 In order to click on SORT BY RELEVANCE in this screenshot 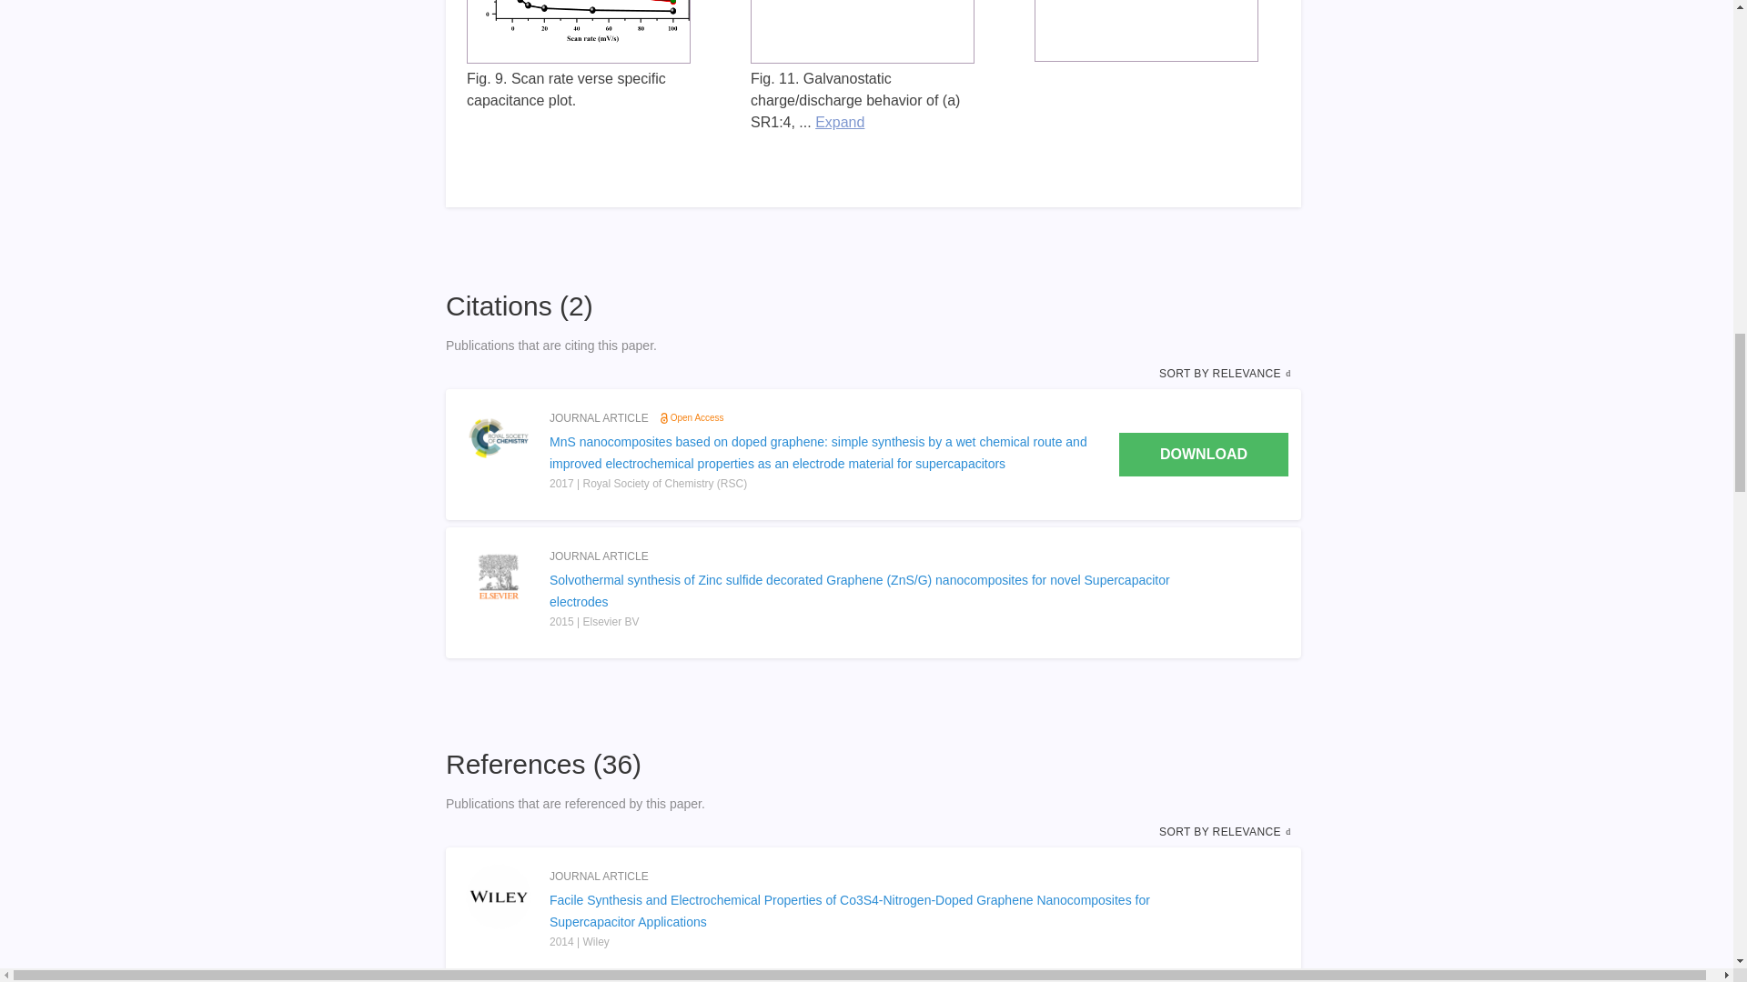, I will do `click(1227, 373)`.